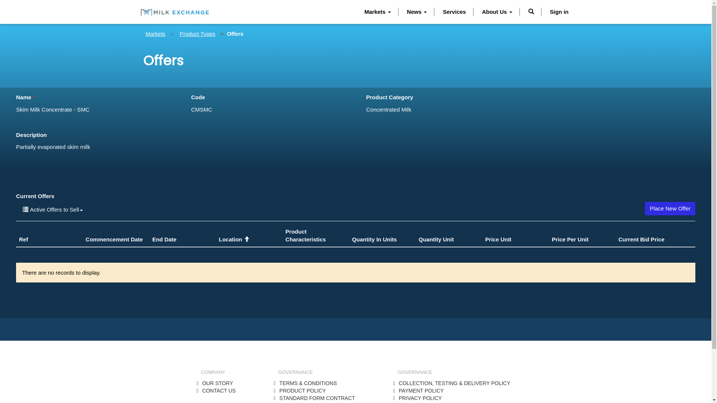  Describe the element at coordinates (234, 240) in the screenshot. I see `Location
. sort ascending` at that location.